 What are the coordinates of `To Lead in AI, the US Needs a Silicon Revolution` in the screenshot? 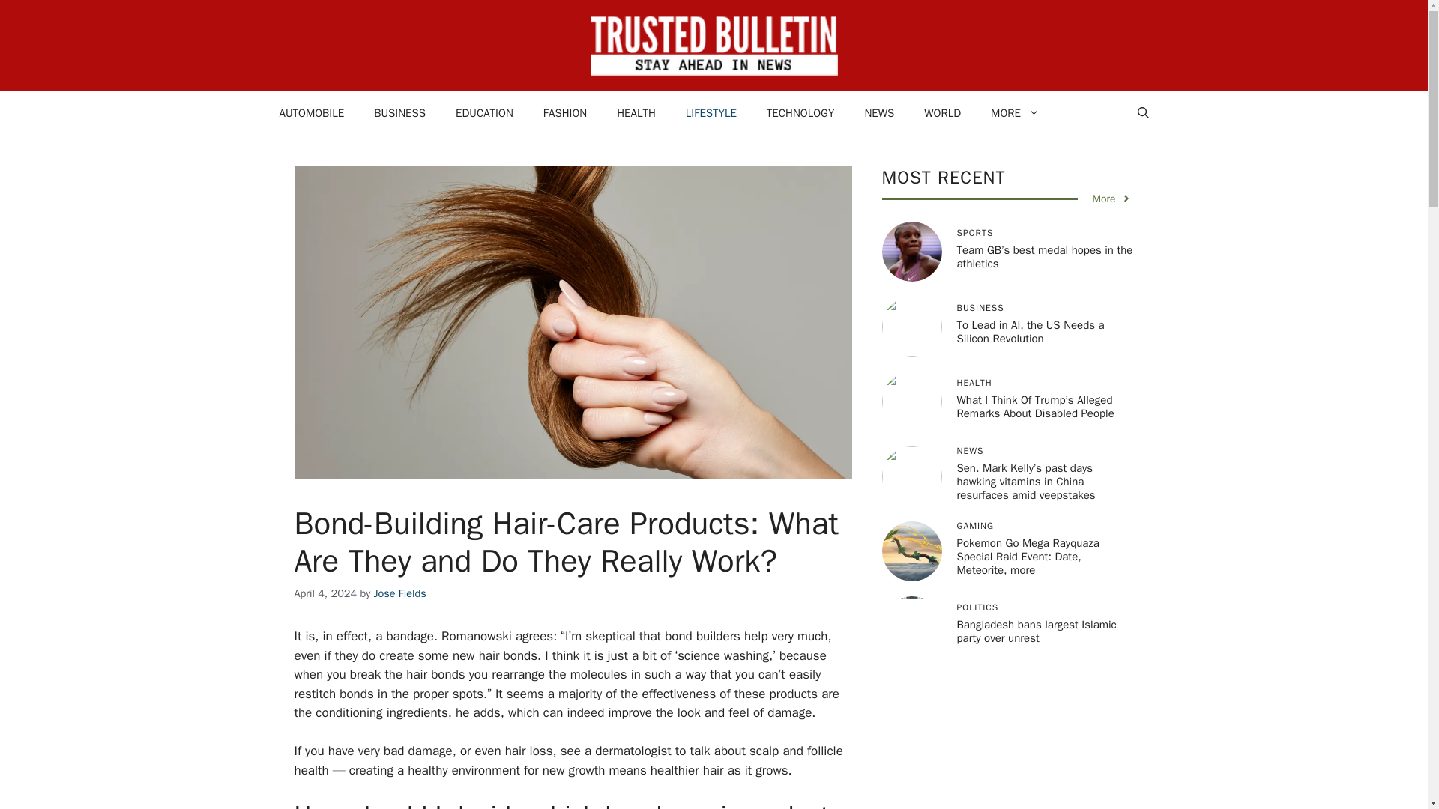 It's located at (1030, 332).